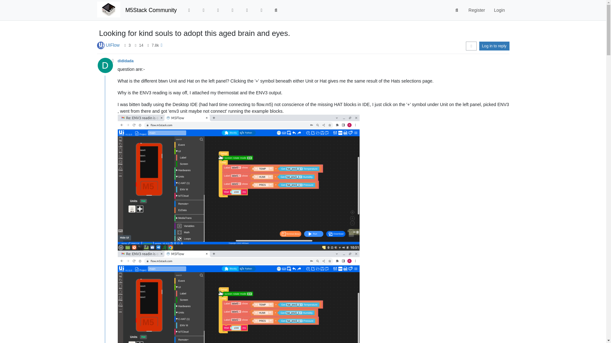 This screenshot has width=611, height=343. I want to click on Tags, so click(218, 10).